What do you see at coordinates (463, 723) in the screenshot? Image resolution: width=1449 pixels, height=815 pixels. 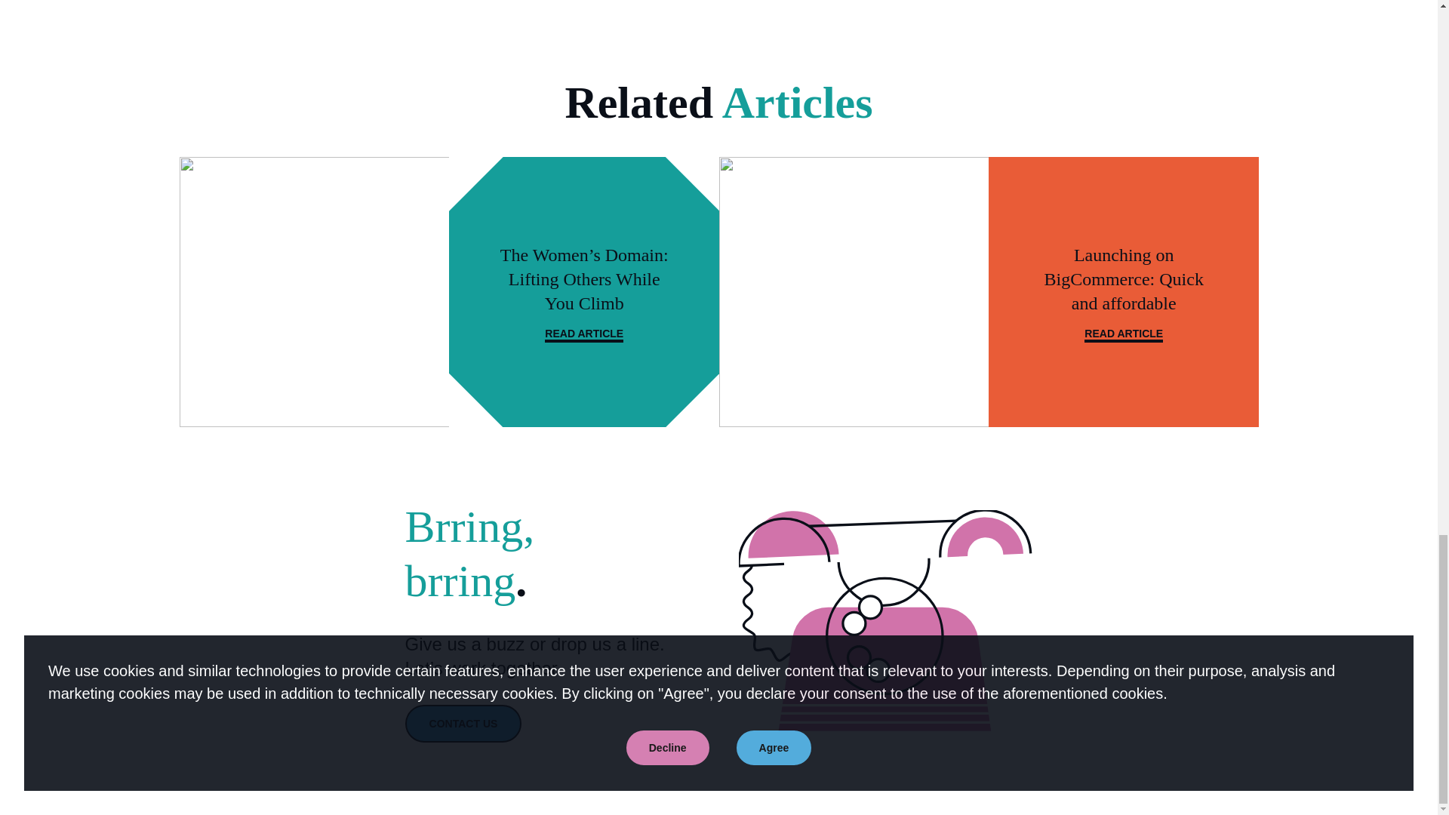 I see `Contact Us` at bounding box center [463, 723].